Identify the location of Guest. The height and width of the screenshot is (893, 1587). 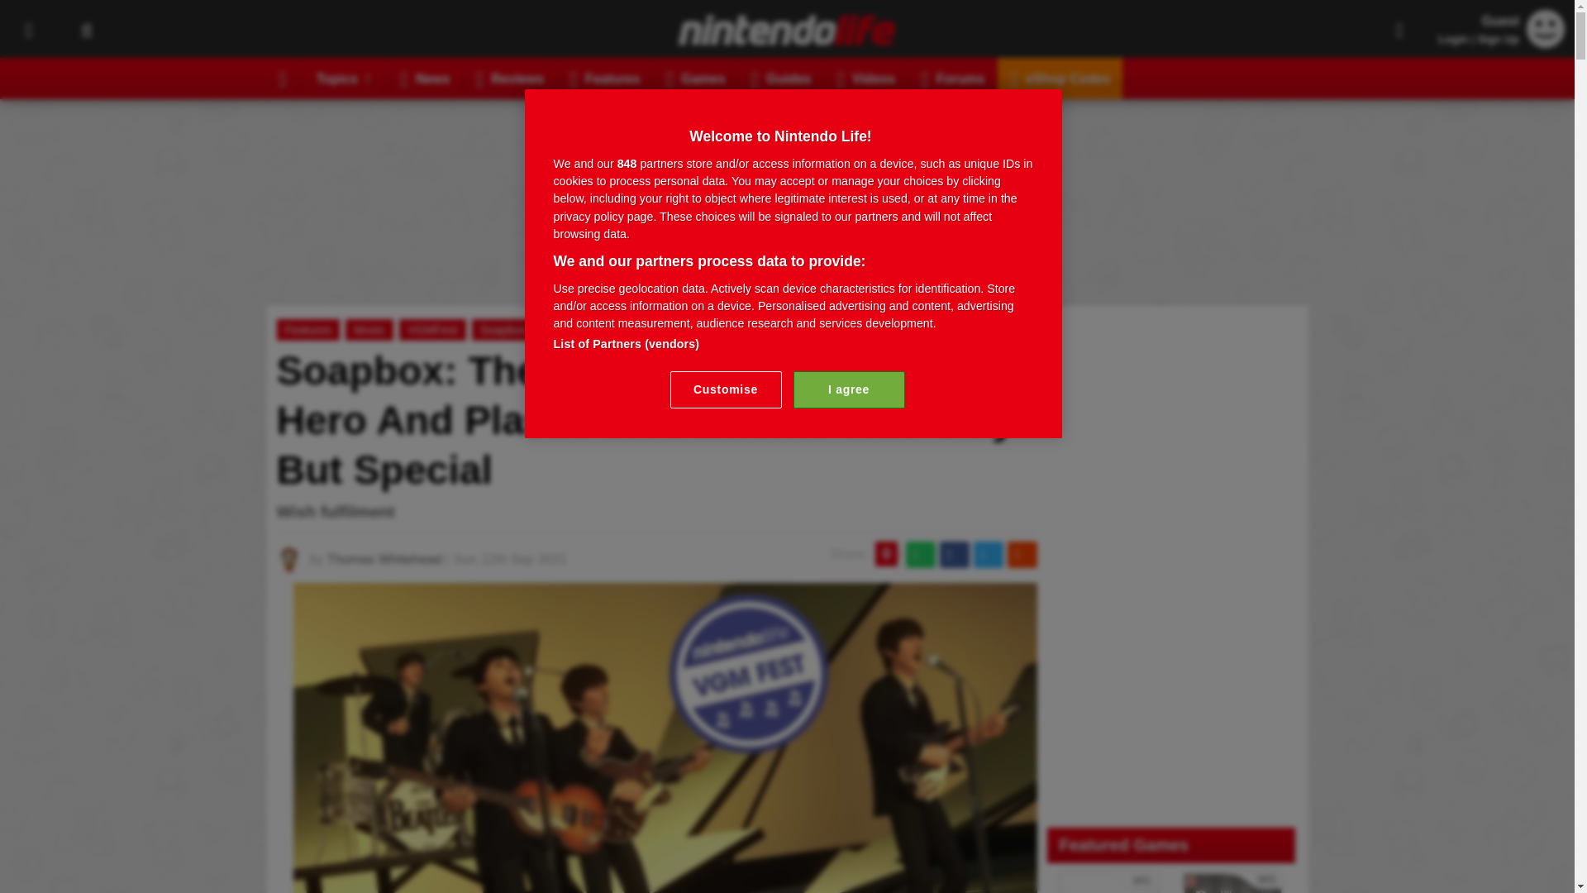
(1546, 28).